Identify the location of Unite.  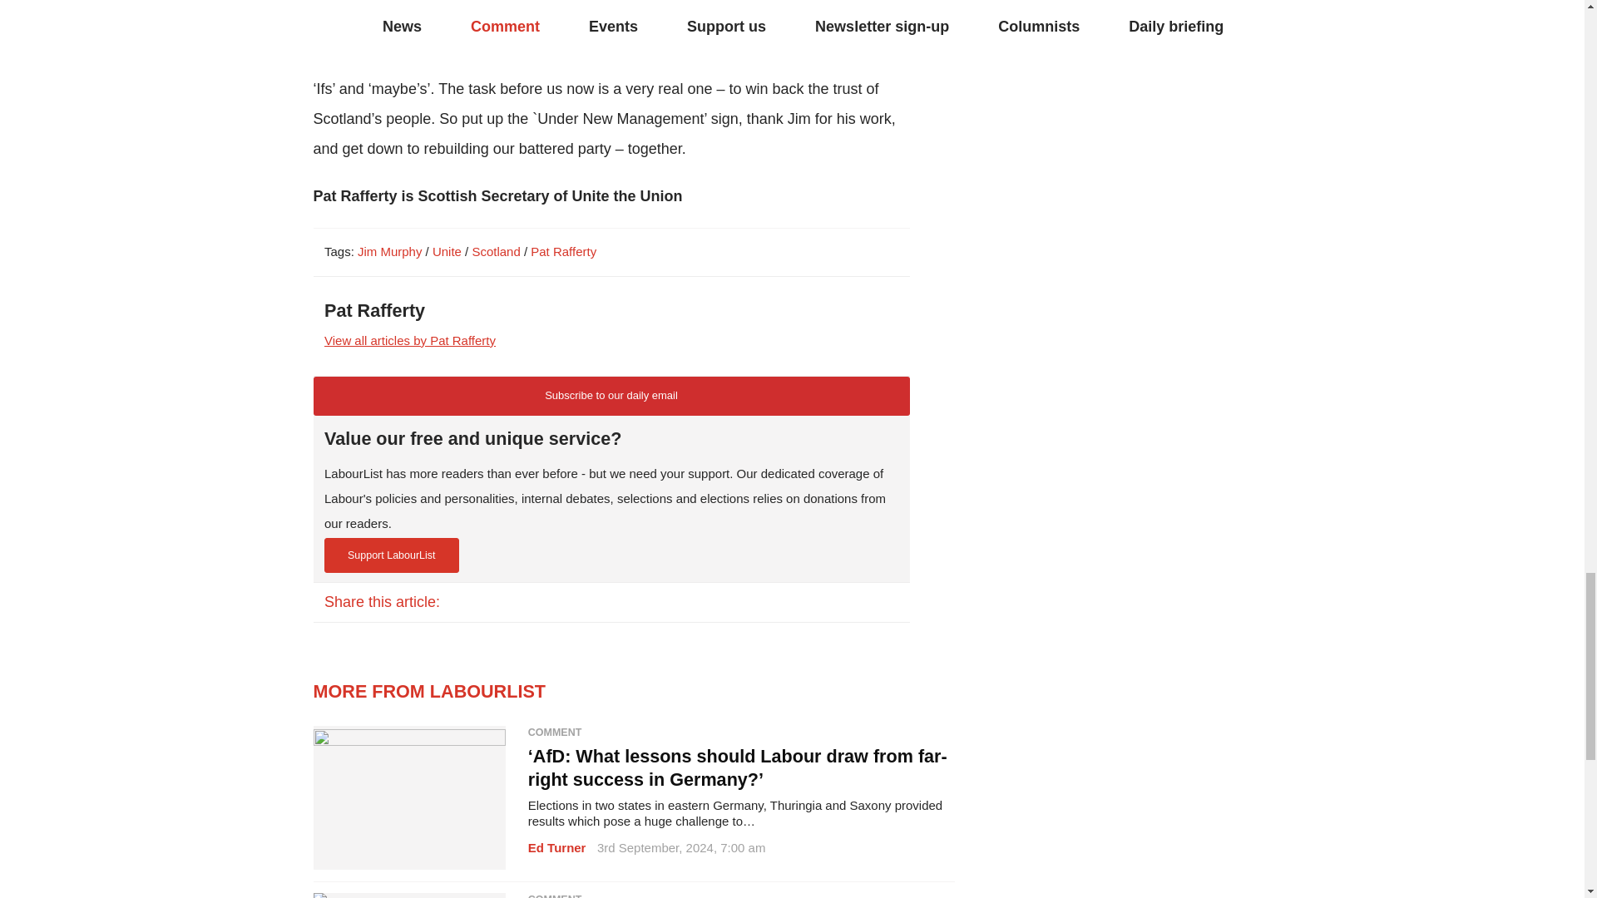
(447, 251).